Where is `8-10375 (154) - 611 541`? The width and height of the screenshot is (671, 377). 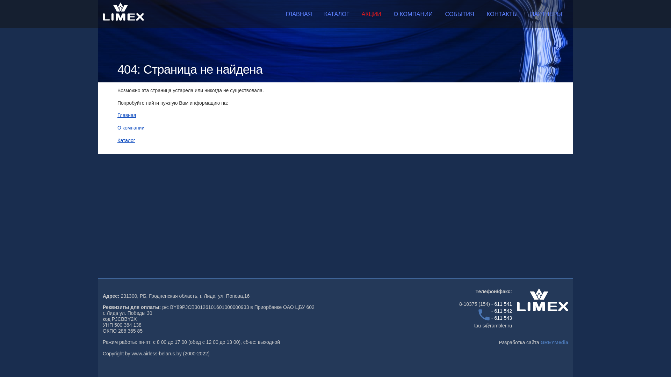
8-10375 (154) - 611 541 is located at coordinates (486, 304).